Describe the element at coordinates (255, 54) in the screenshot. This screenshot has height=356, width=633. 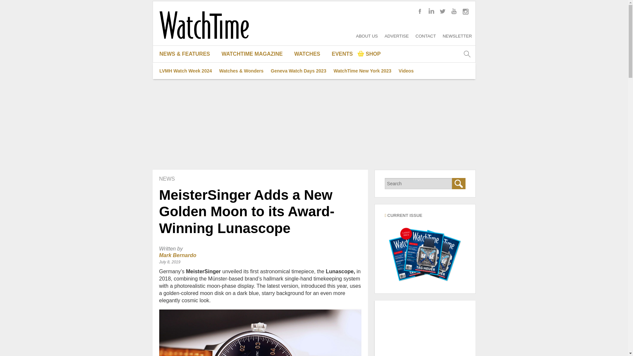
I see `WATCHTIME MAGAZINE` at that location.